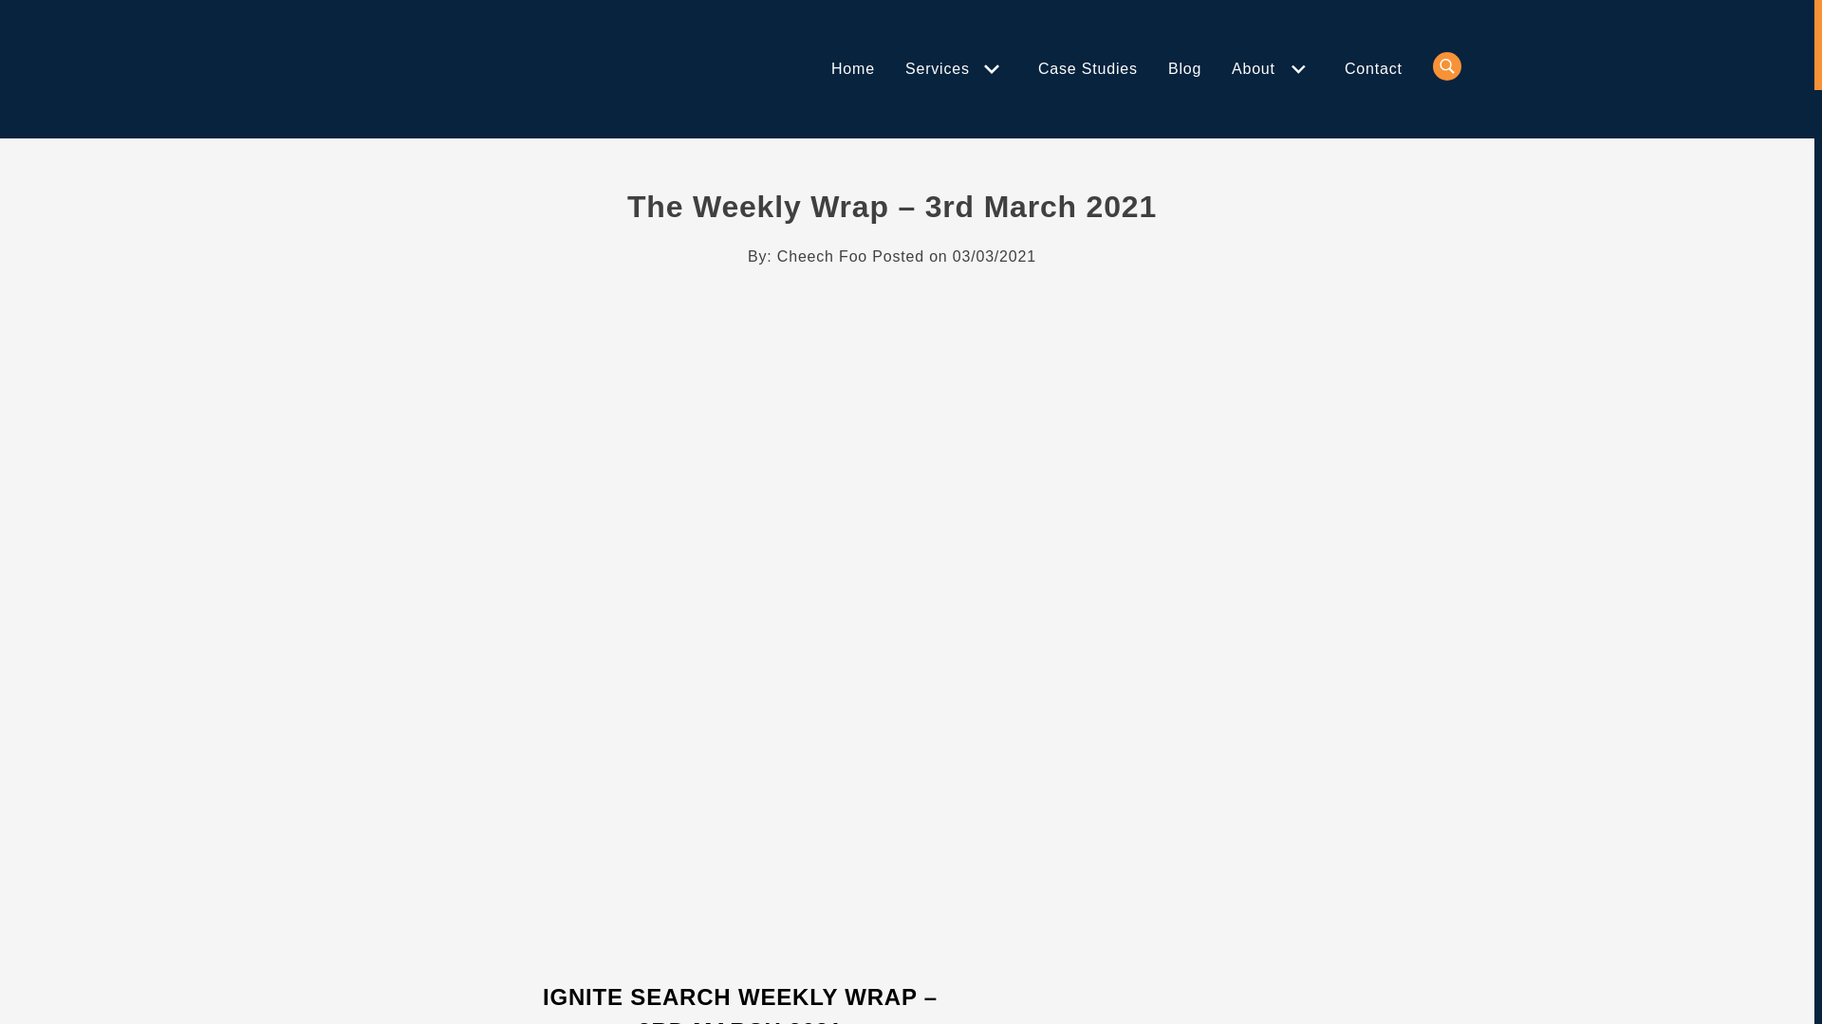 This screenshot has width=1822, height=1024. Describe the element at coordinates (1184, 69) in the screenshot. I see `Blog` at that location.